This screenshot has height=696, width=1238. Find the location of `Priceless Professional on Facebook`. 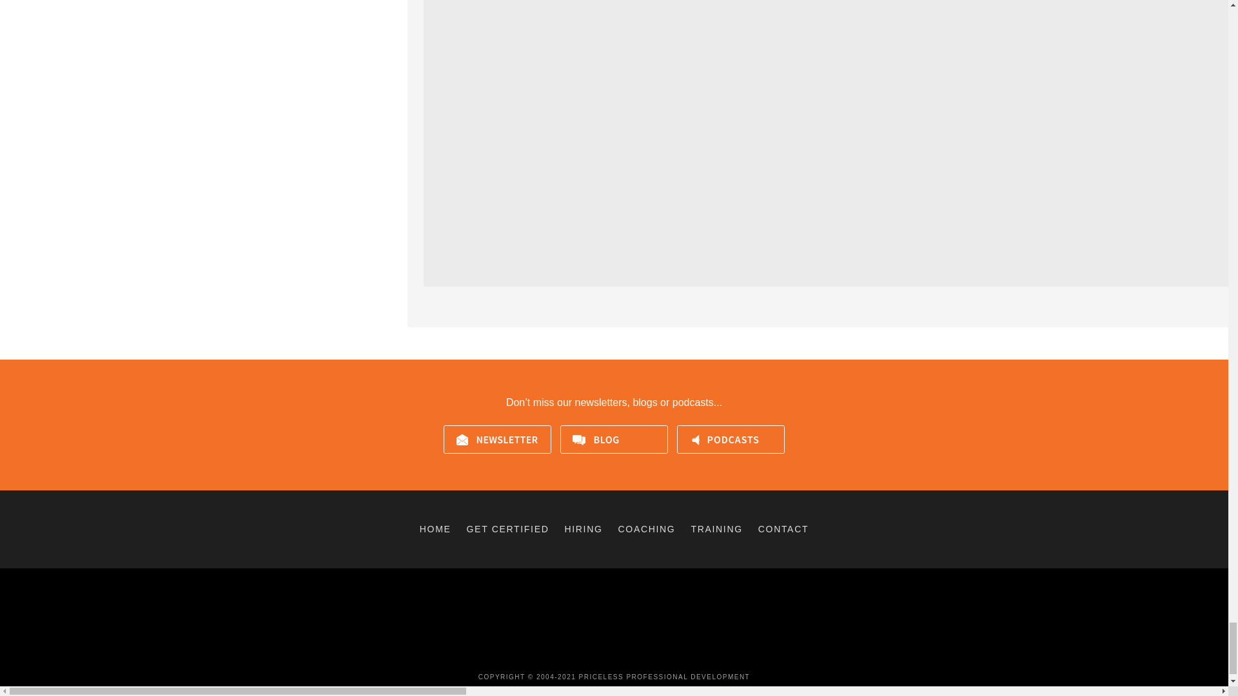

Priceless Professional on Facebook is located at coordinates (585, 653).